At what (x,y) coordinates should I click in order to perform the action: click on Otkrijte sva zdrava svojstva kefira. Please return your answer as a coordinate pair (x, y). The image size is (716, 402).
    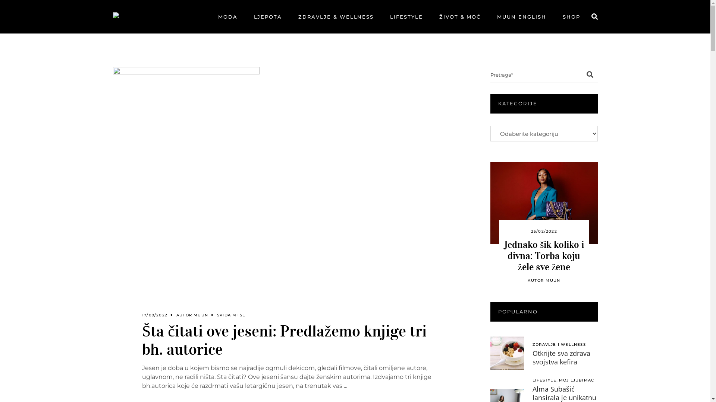
    Looking at the image, I should click on (507, 353).